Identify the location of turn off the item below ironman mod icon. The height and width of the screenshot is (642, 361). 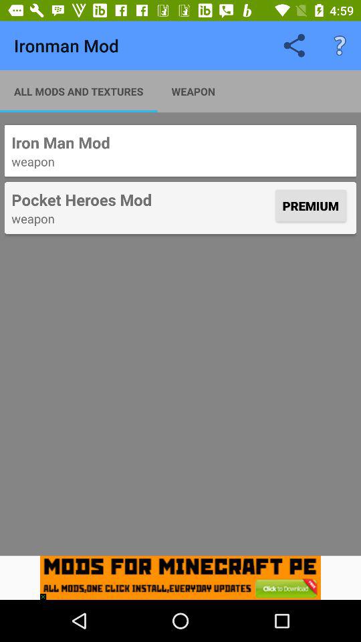
(79, 91).